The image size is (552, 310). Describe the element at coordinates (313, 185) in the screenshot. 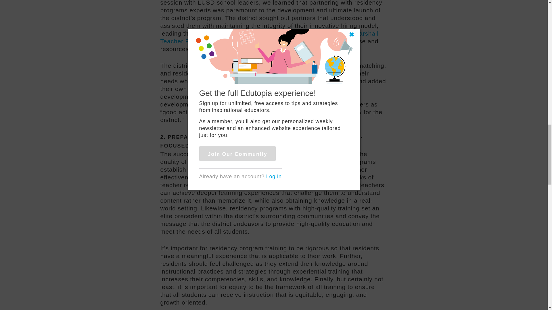

I see `rigorous, experiential training` at that location.